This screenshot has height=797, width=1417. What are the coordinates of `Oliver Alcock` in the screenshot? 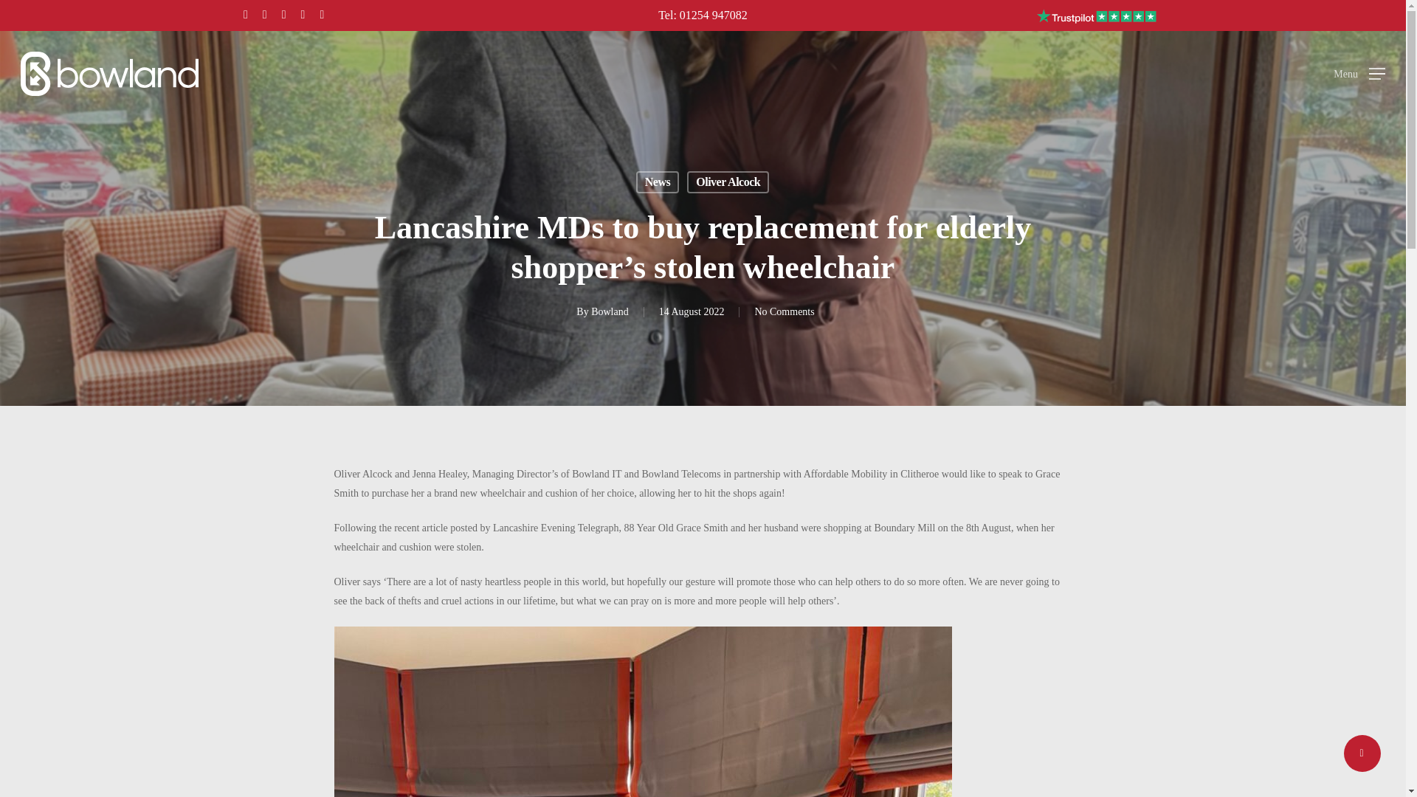 It's located at (728, 182).